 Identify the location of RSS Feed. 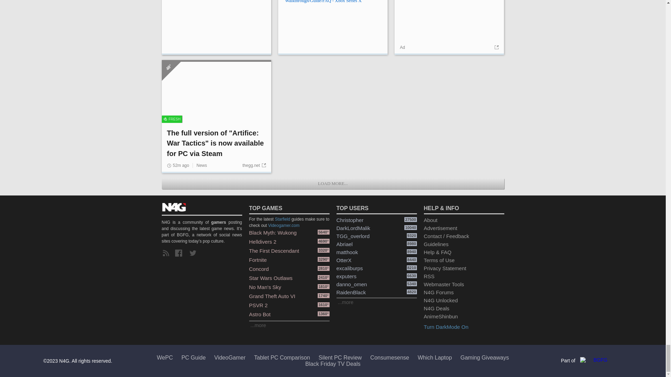
(167, 253).